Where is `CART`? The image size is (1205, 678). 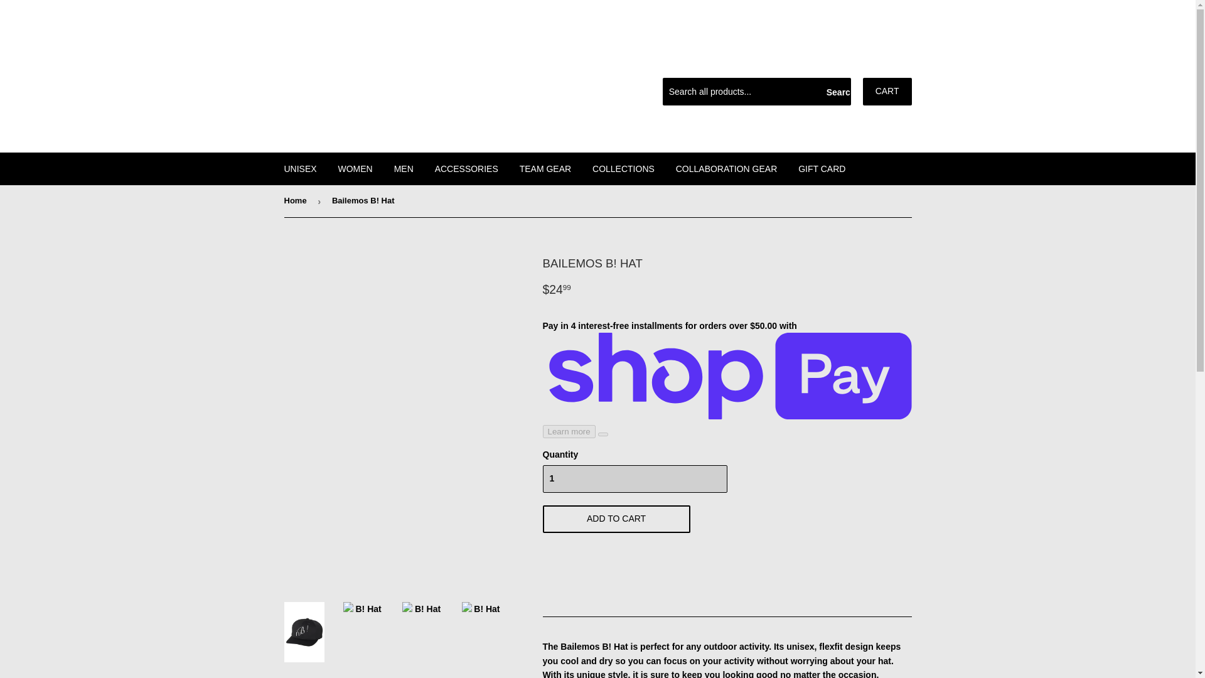 CART is located at coordinates (887, 92).